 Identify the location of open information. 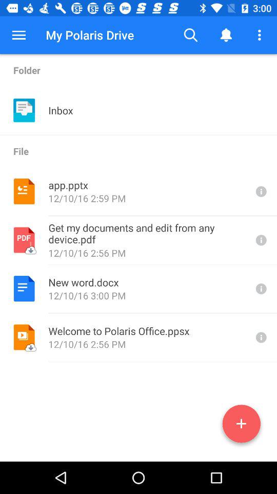
(260, 288).